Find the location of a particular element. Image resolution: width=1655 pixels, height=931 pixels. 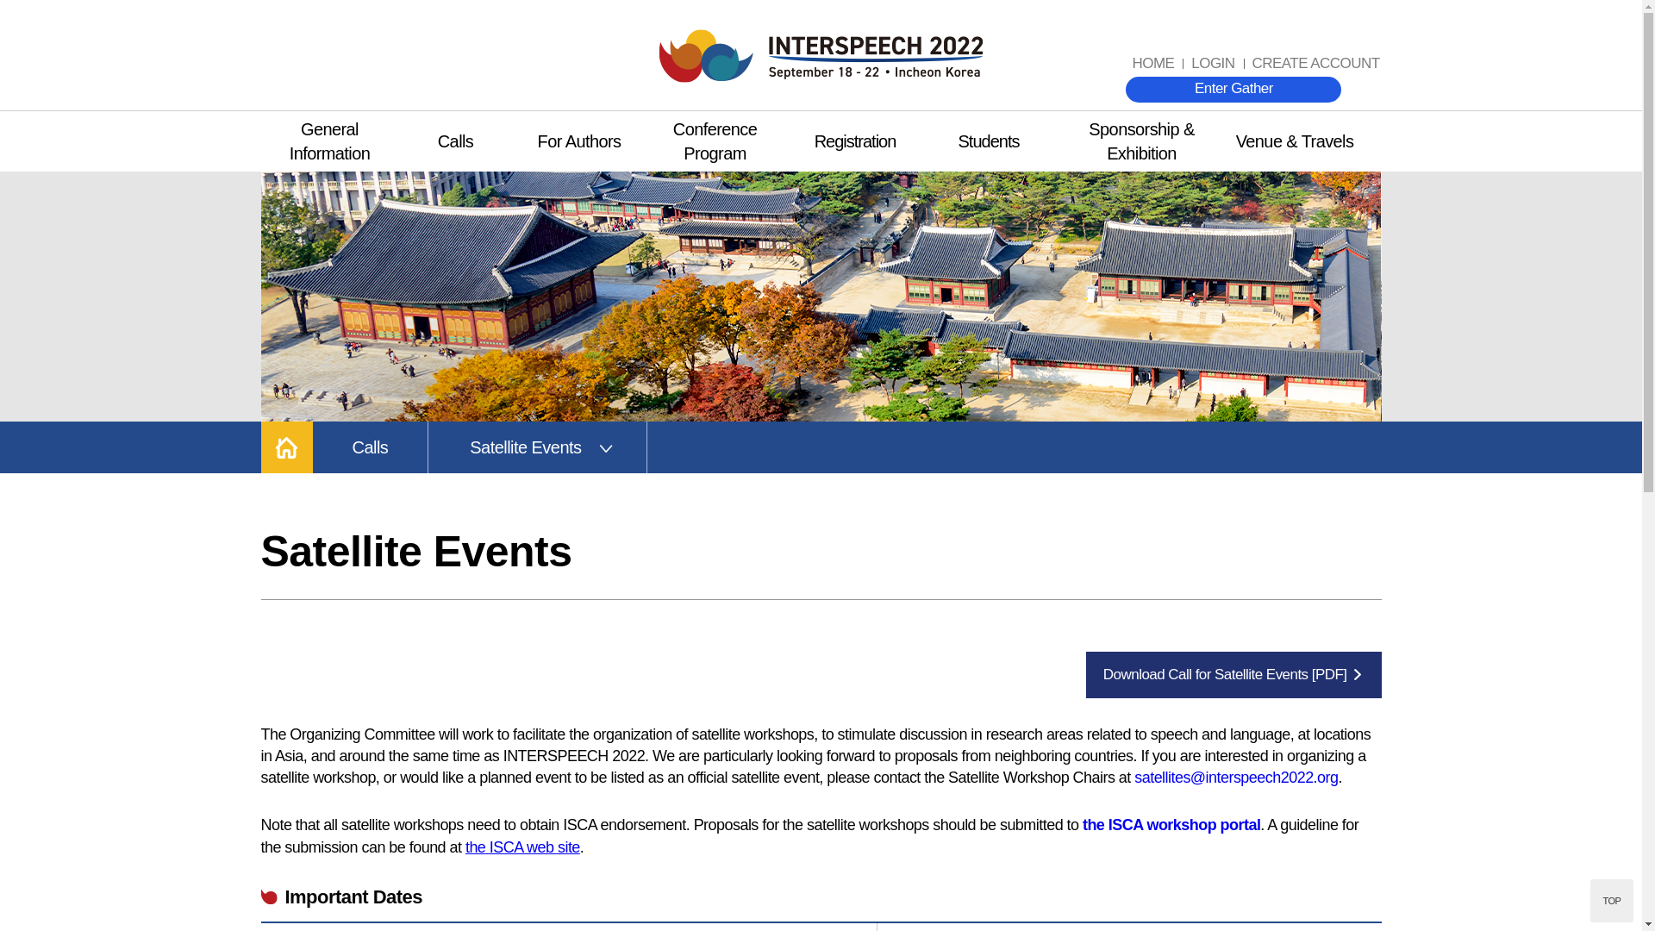

HOME is located at coordinates (1153, 64).